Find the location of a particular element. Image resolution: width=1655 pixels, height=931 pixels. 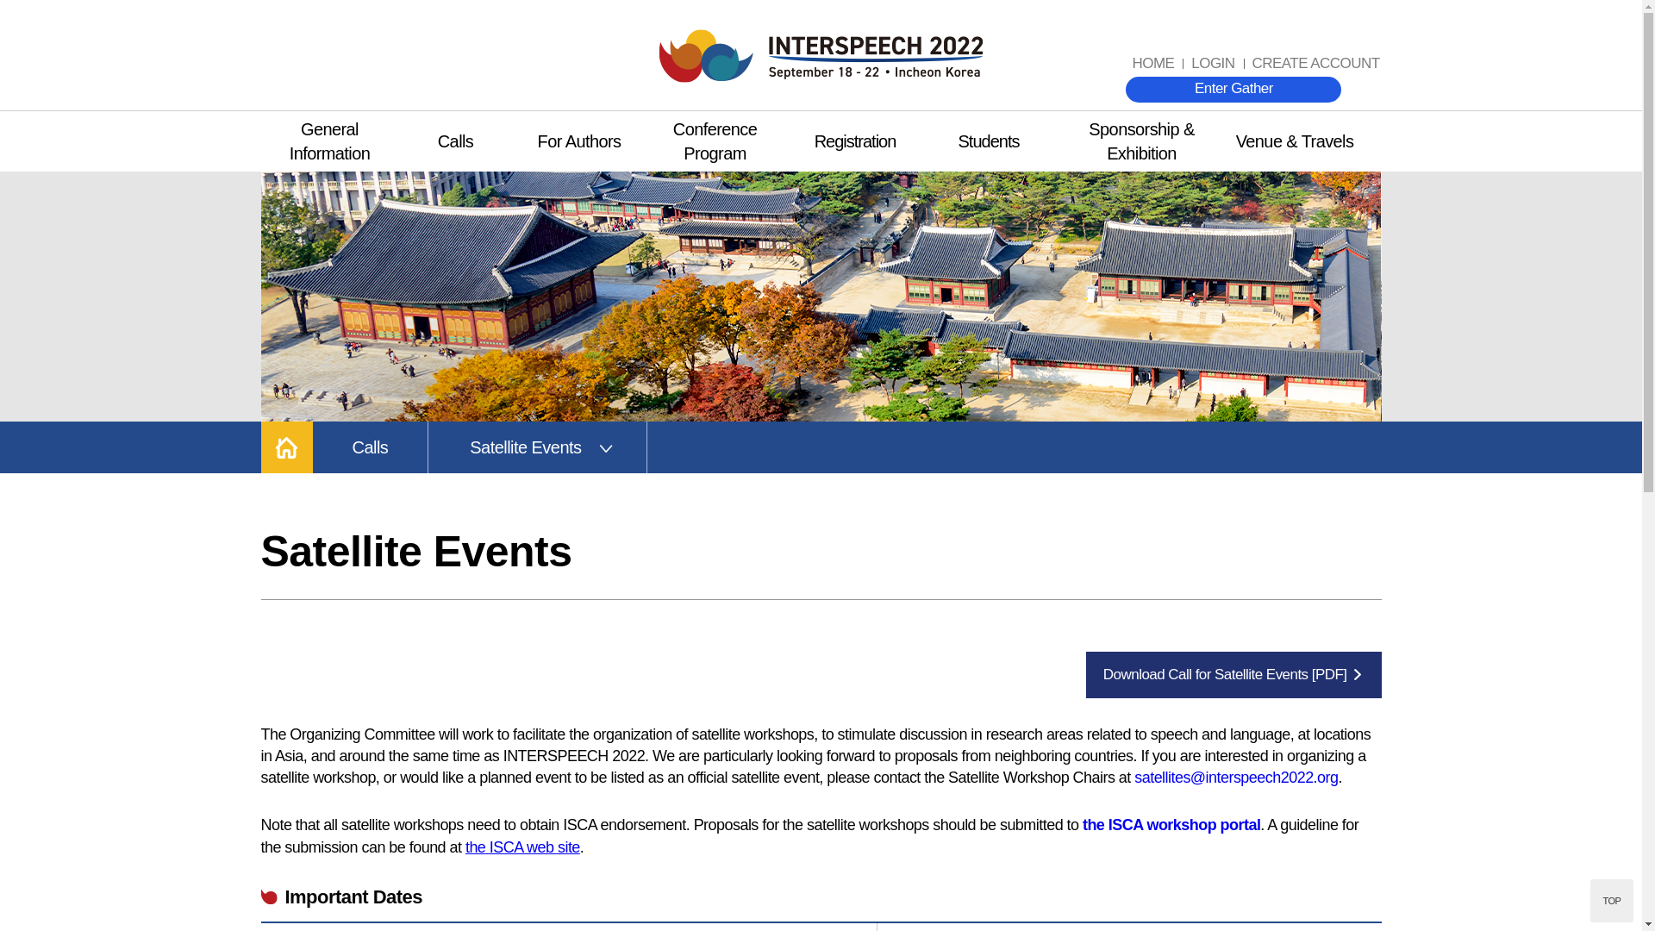

HOME is located at coordinates (1153, 64).